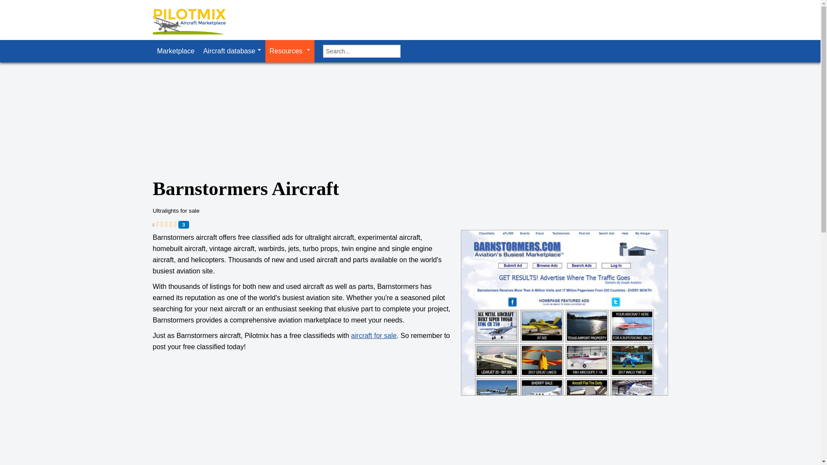 The image size is (827, 465). Describe the element at coordinates (564, 313) in the screenshot. I see `Barnstormers Aircraft` at that location.